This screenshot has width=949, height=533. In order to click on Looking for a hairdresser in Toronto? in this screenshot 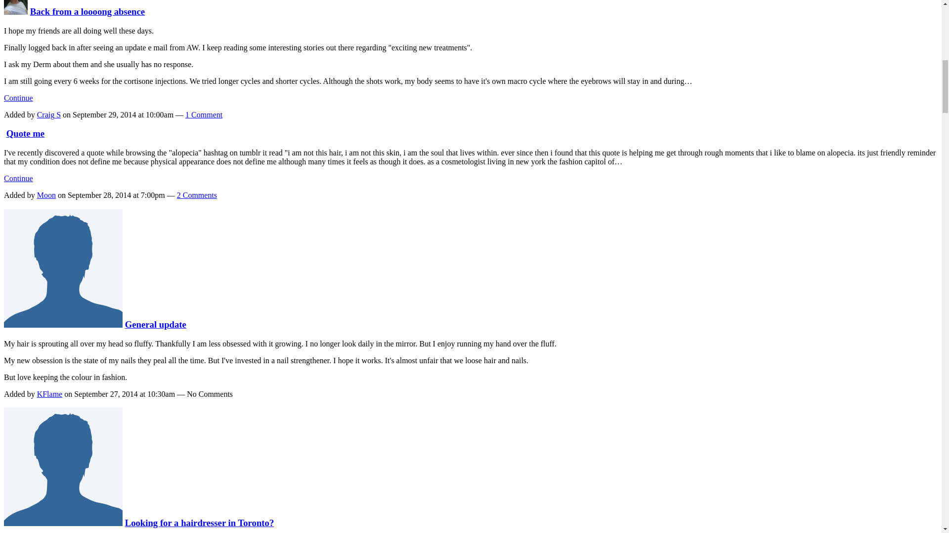, I will do `click(200, 523)`.